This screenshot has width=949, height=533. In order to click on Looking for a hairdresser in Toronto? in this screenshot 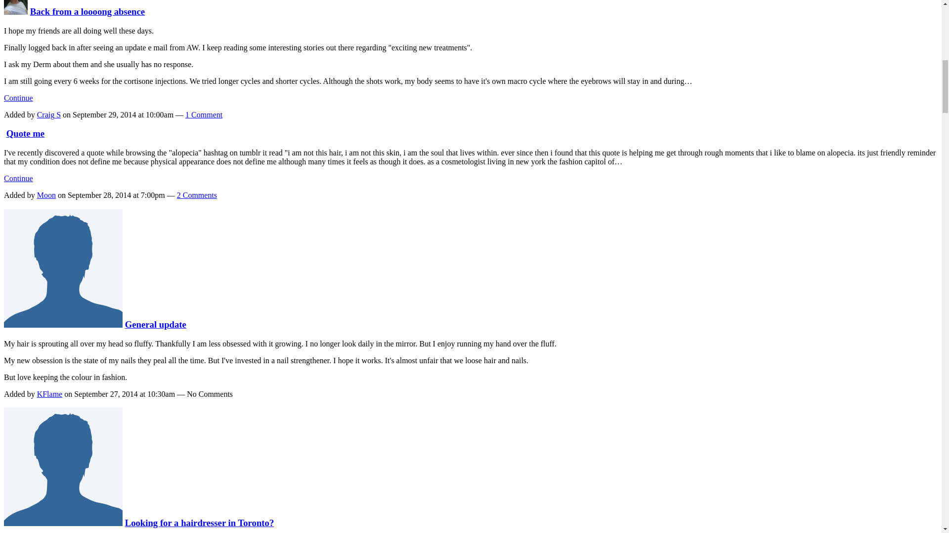, I will do `click(200, 523)`.